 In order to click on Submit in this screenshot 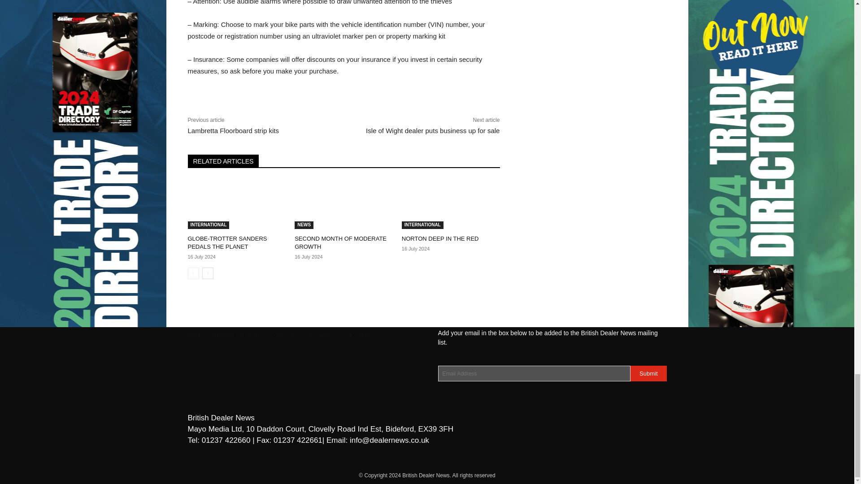, I will do `click(648, 374)`.